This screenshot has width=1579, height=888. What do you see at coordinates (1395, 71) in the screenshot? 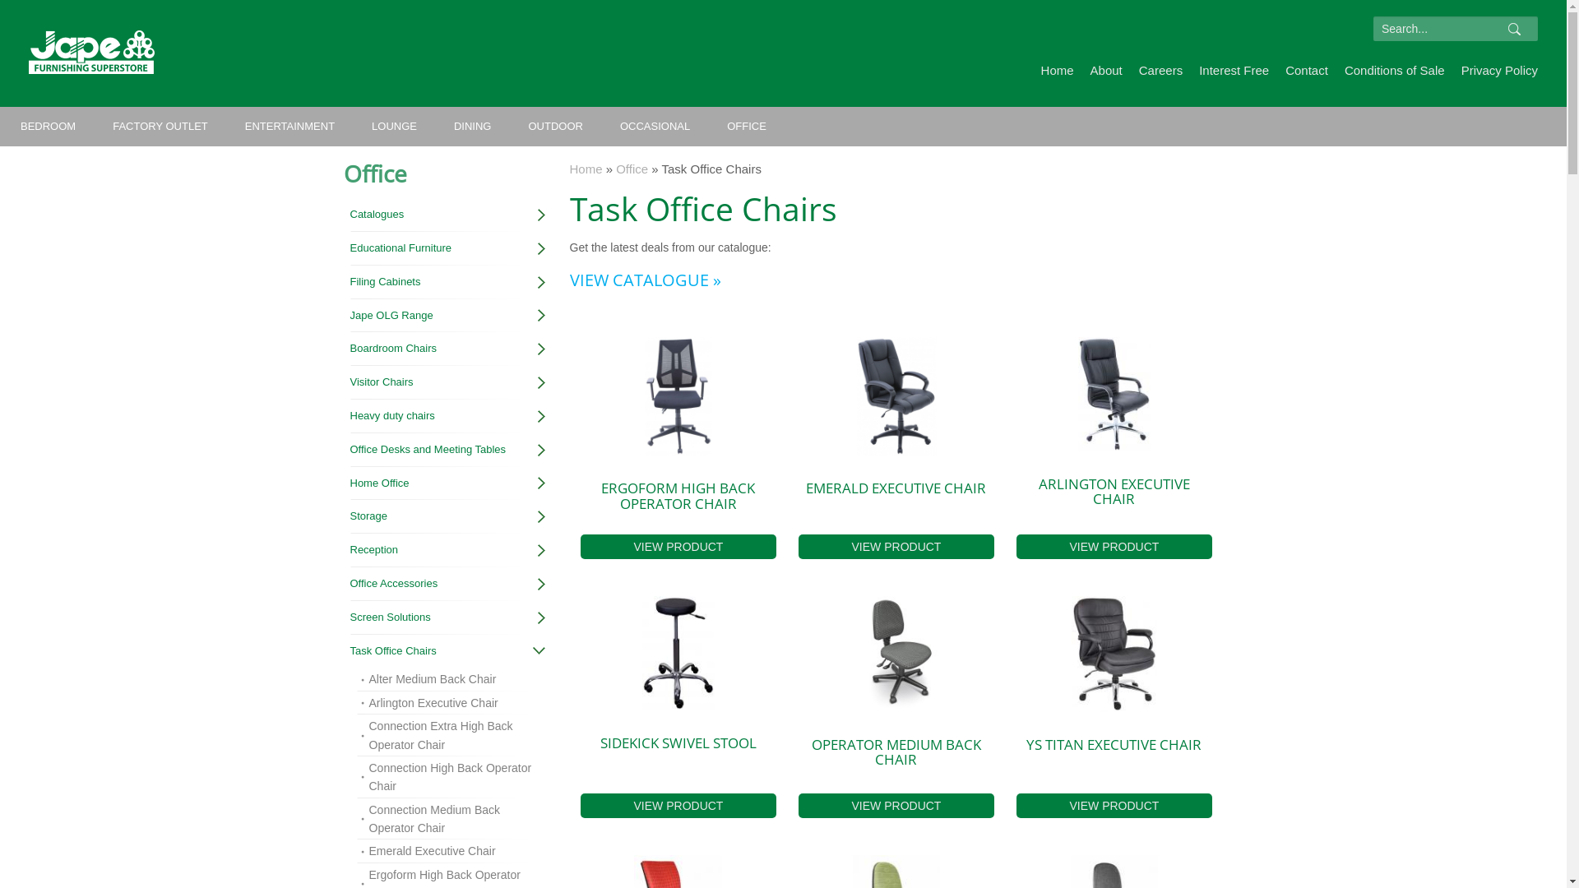
I see `Conditions of Sale` at bounding box center [1395, 71].